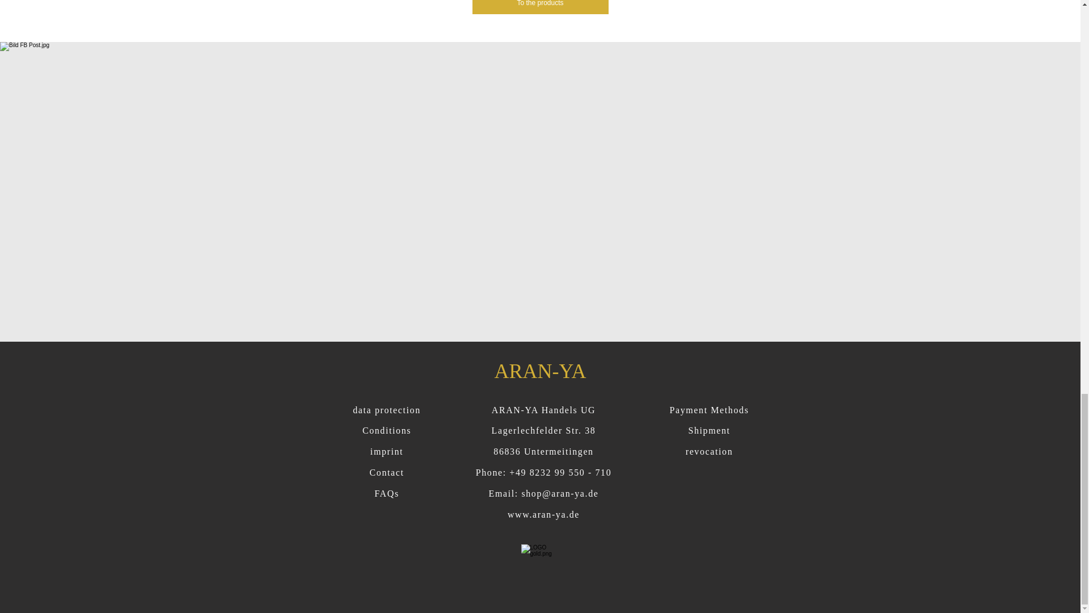 The image size is (1089, 613). What do you see at coordinates (386, 451) in the screenshot?
I see `imprint` at bounding box center [386, 451].